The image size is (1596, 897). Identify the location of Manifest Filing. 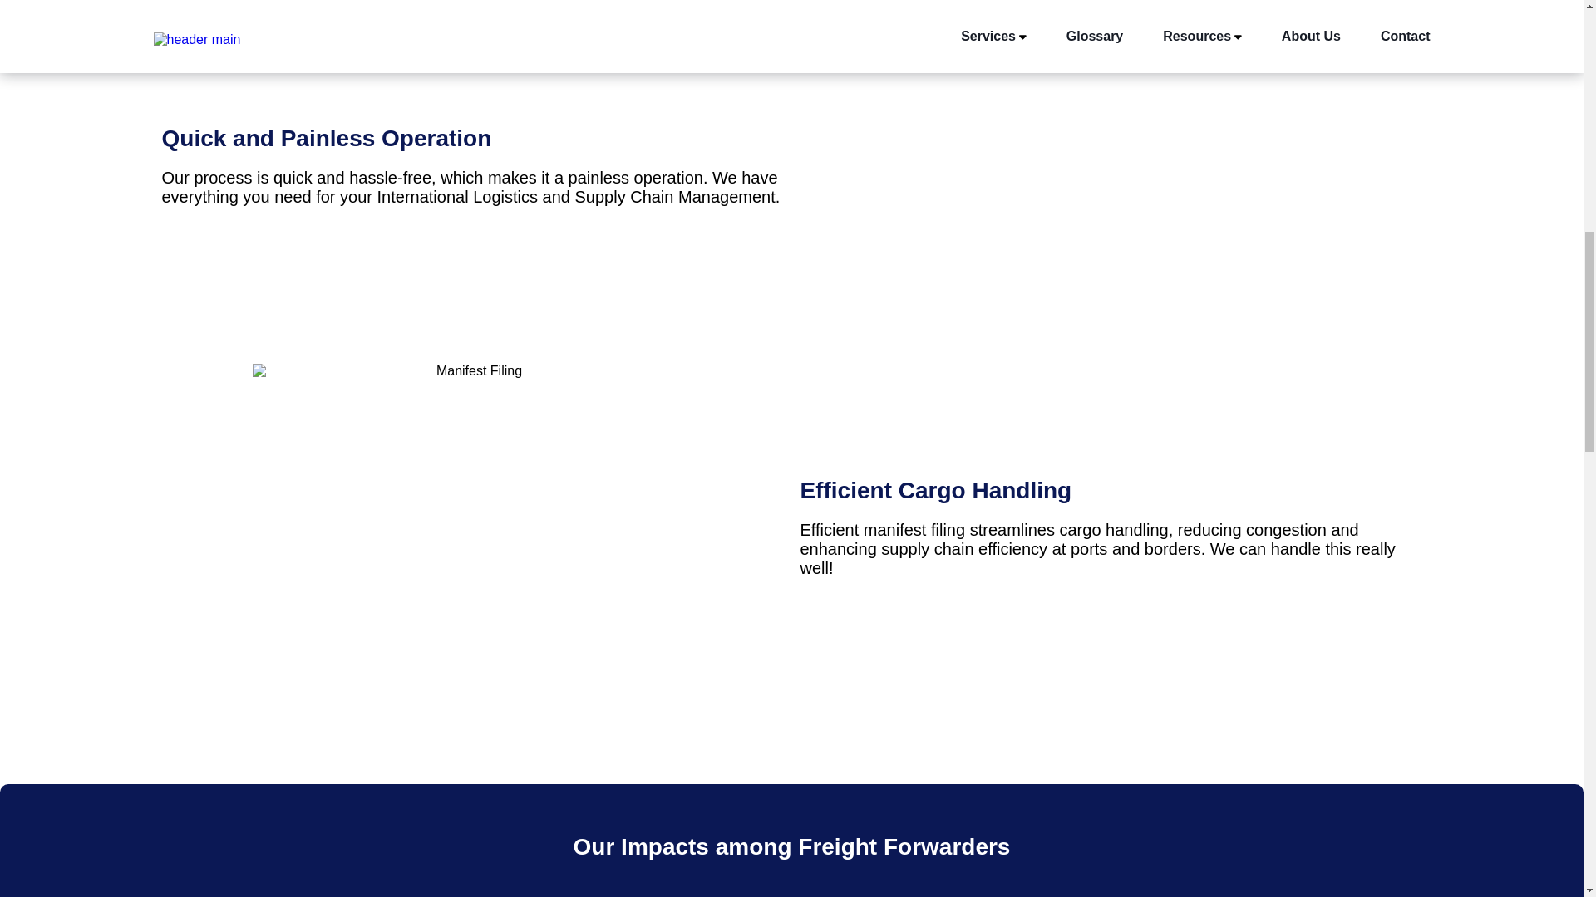
(472, 537).